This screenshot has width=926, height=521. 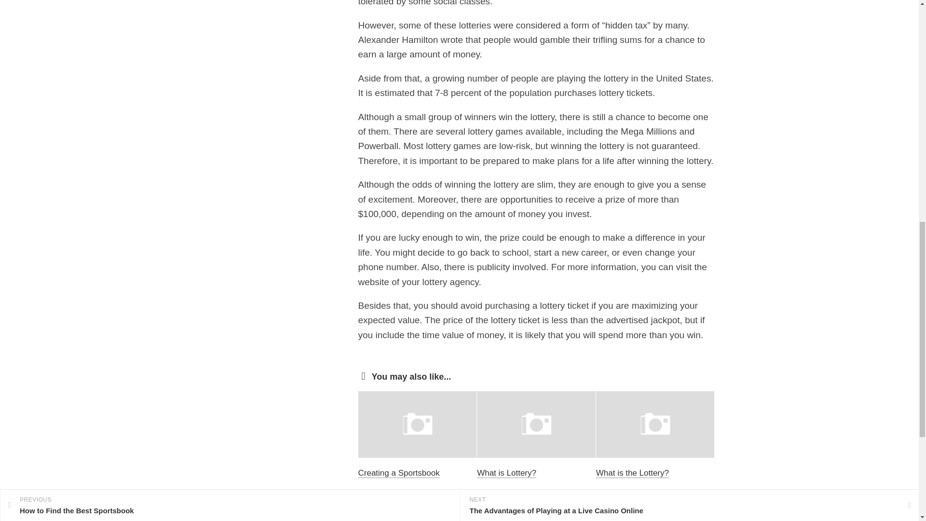 I want to click on Slot Machines and Slot Receivers, so click(x=399, y=479).